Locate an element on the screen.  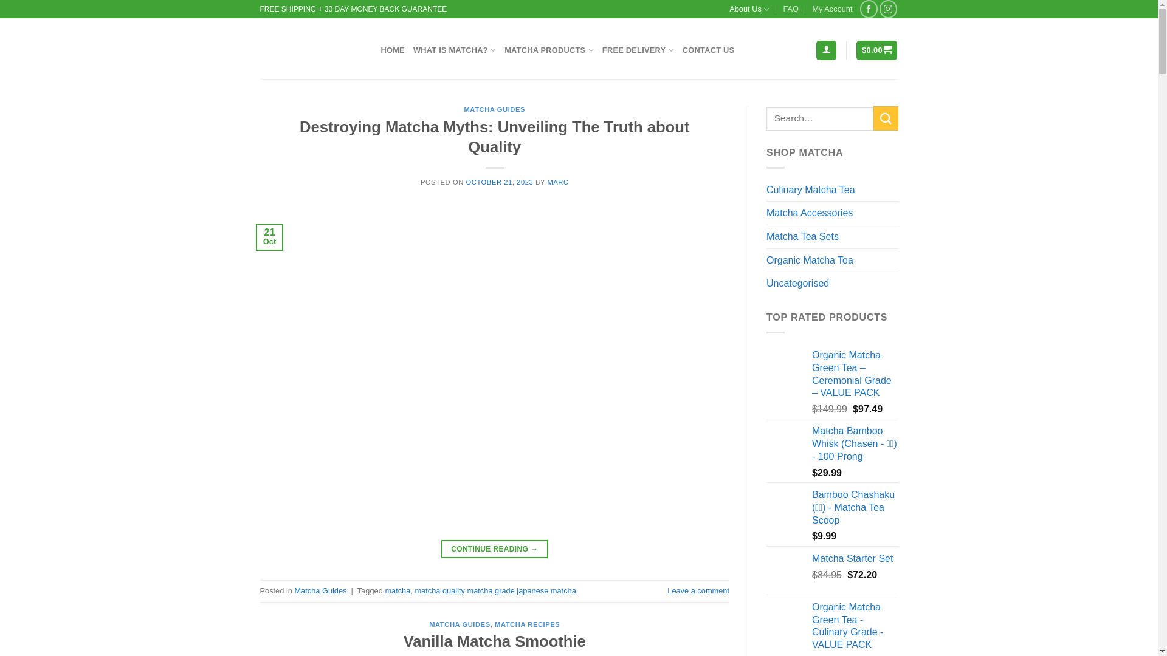
Follow on Instagram is located at coordinates (889, 9).